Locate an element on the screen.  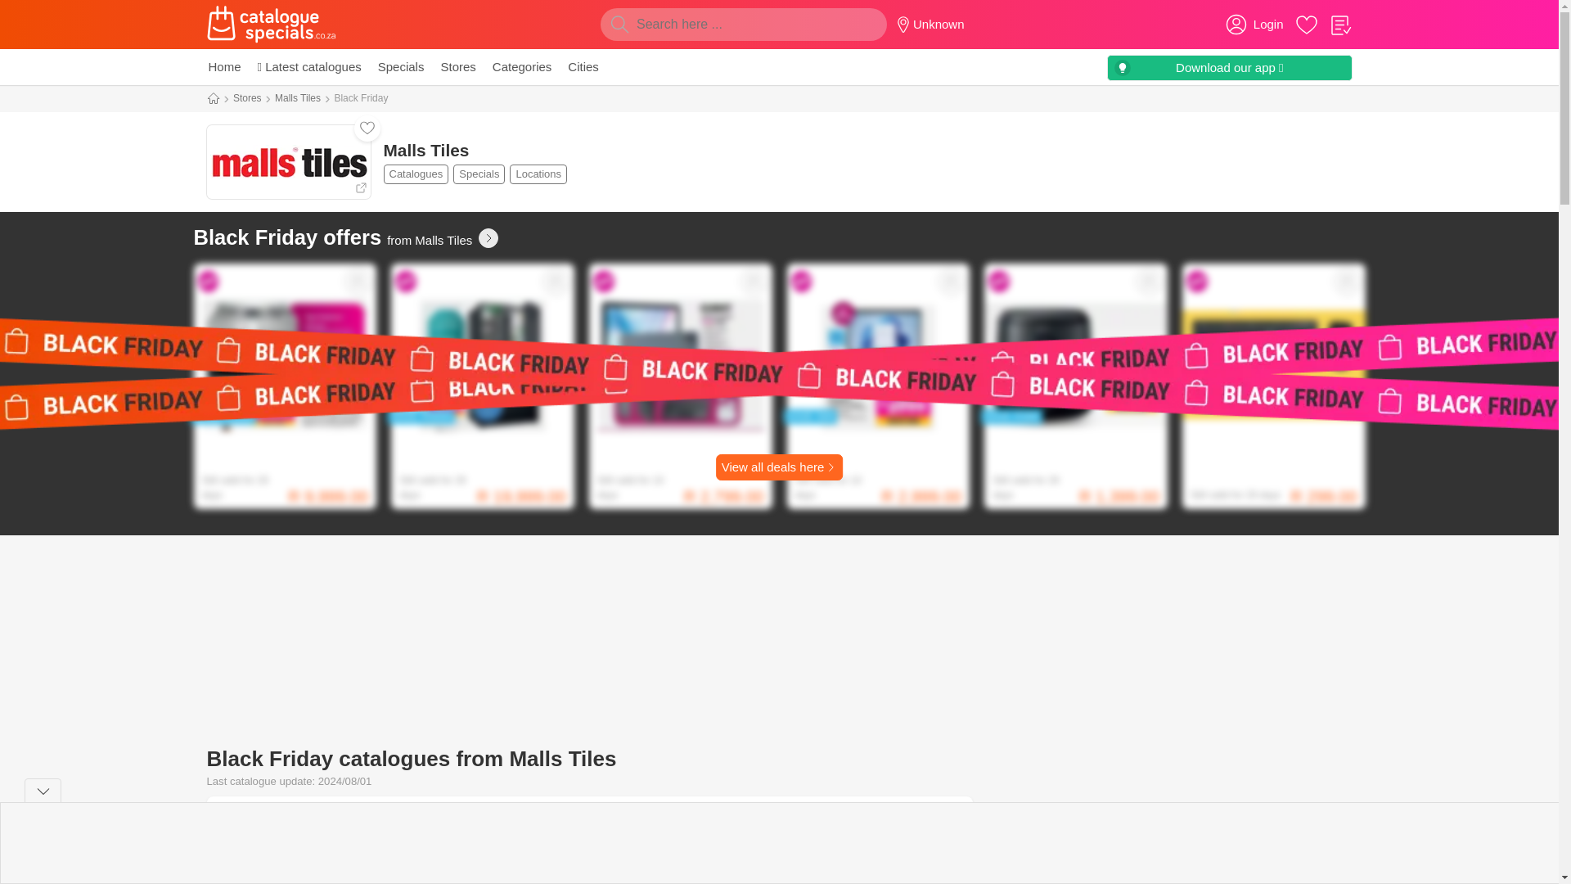
Malls Tiles is located at coordinates (477, 162).